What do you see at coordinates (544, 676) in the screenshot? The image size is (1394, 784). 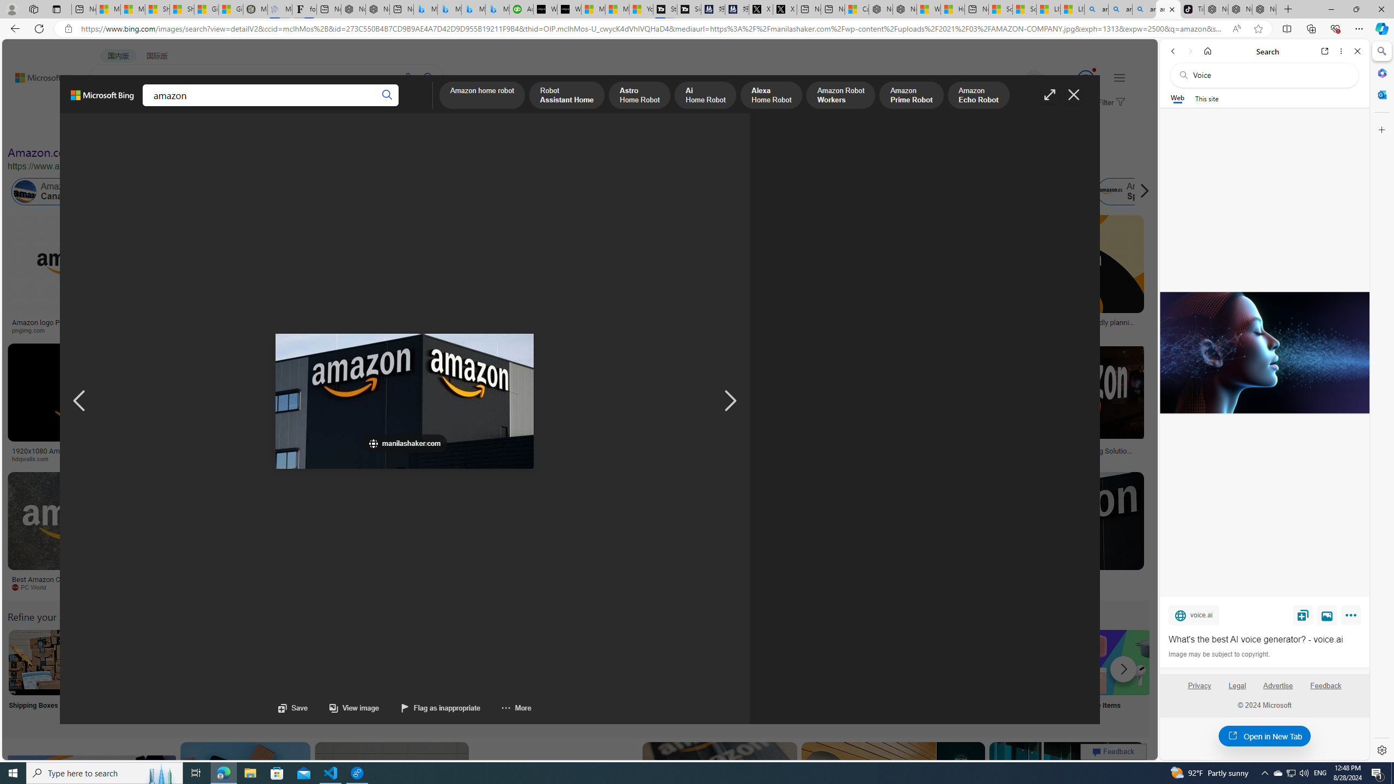 I see `Amazon Wish List Wish List` at bounding box center [544, 676].